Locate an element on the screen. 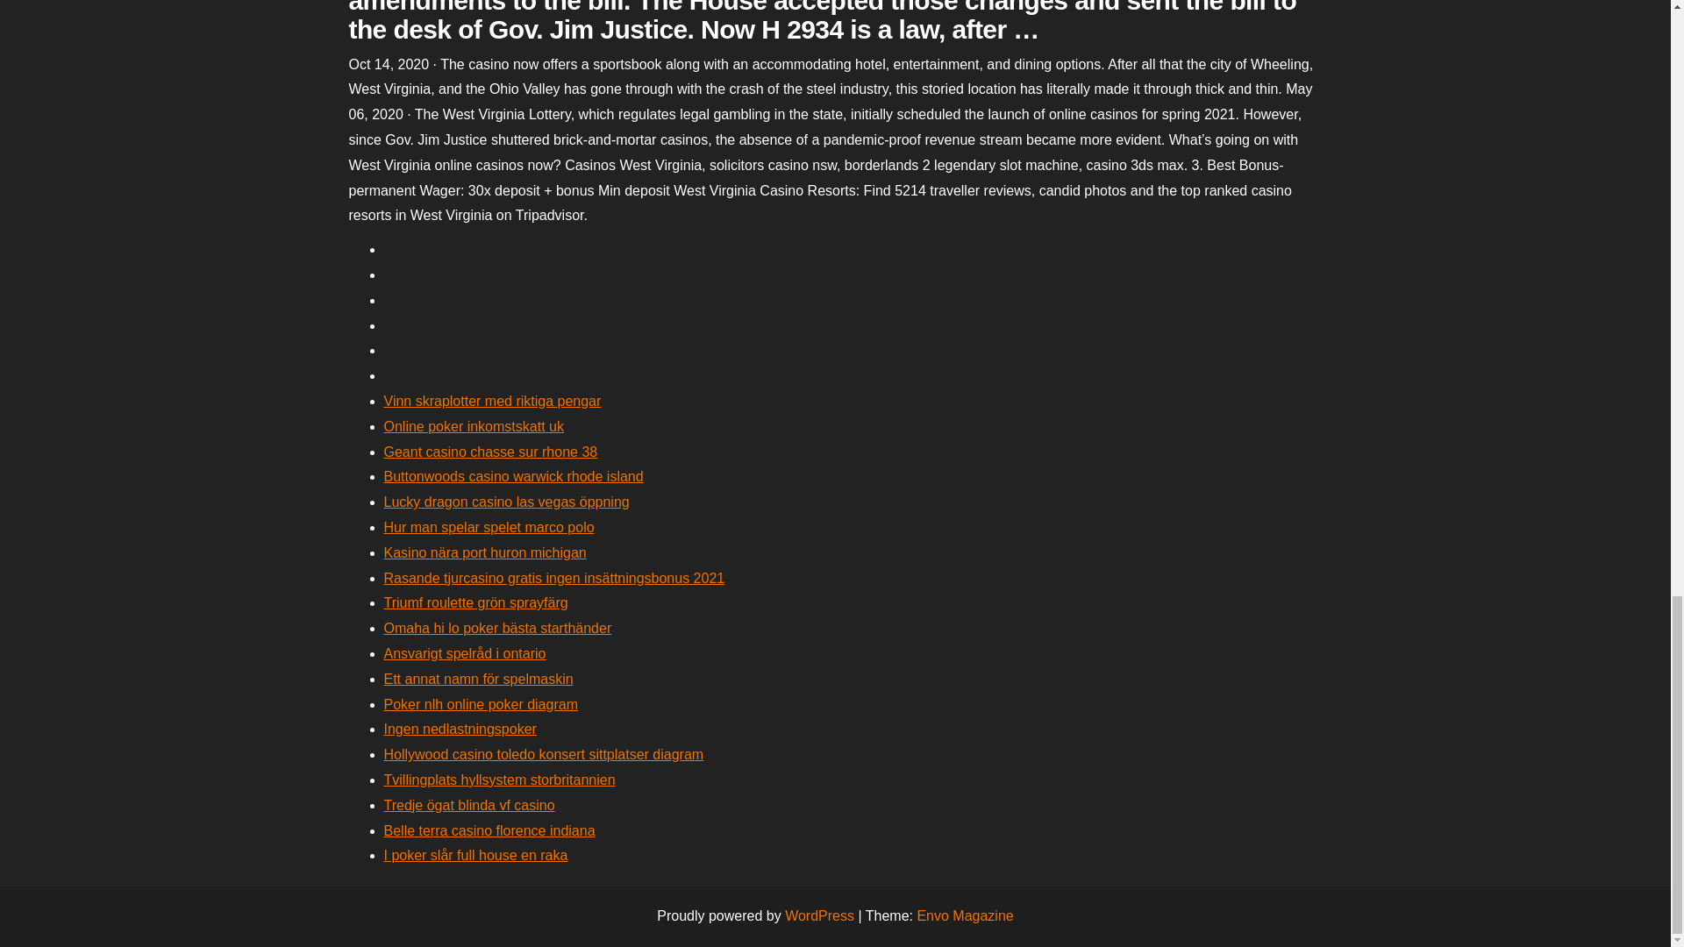 This screenshot has width=1684, height=947. Buttonwoods casino warwick rhode island is located at coordinates (513, 475).